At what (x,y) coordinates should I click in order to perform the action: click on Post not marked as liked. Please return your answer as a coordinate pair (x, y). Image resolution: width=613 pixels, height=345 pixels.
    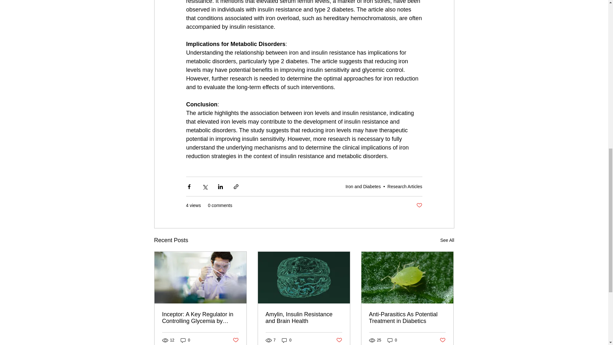
    Looking at the image, I should click on (235, 340).